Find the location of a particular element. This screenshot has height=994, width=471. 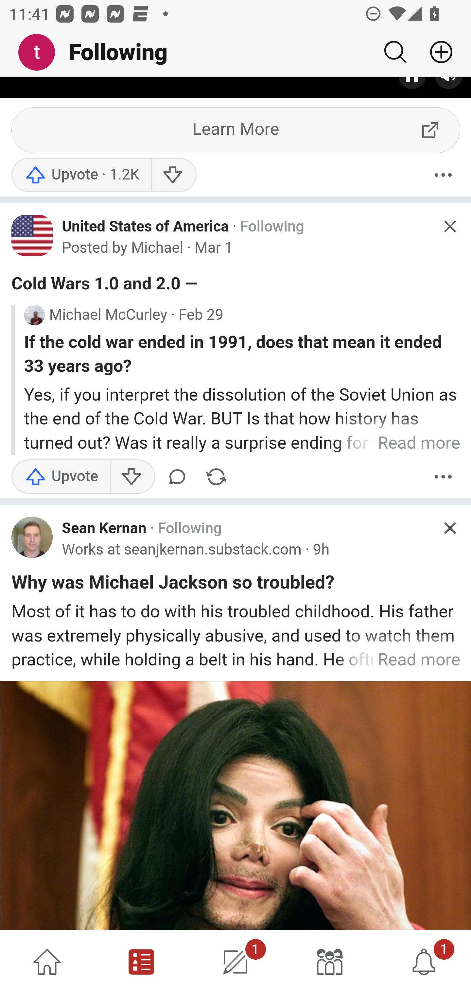

1 is located at coordinates (235, 962).